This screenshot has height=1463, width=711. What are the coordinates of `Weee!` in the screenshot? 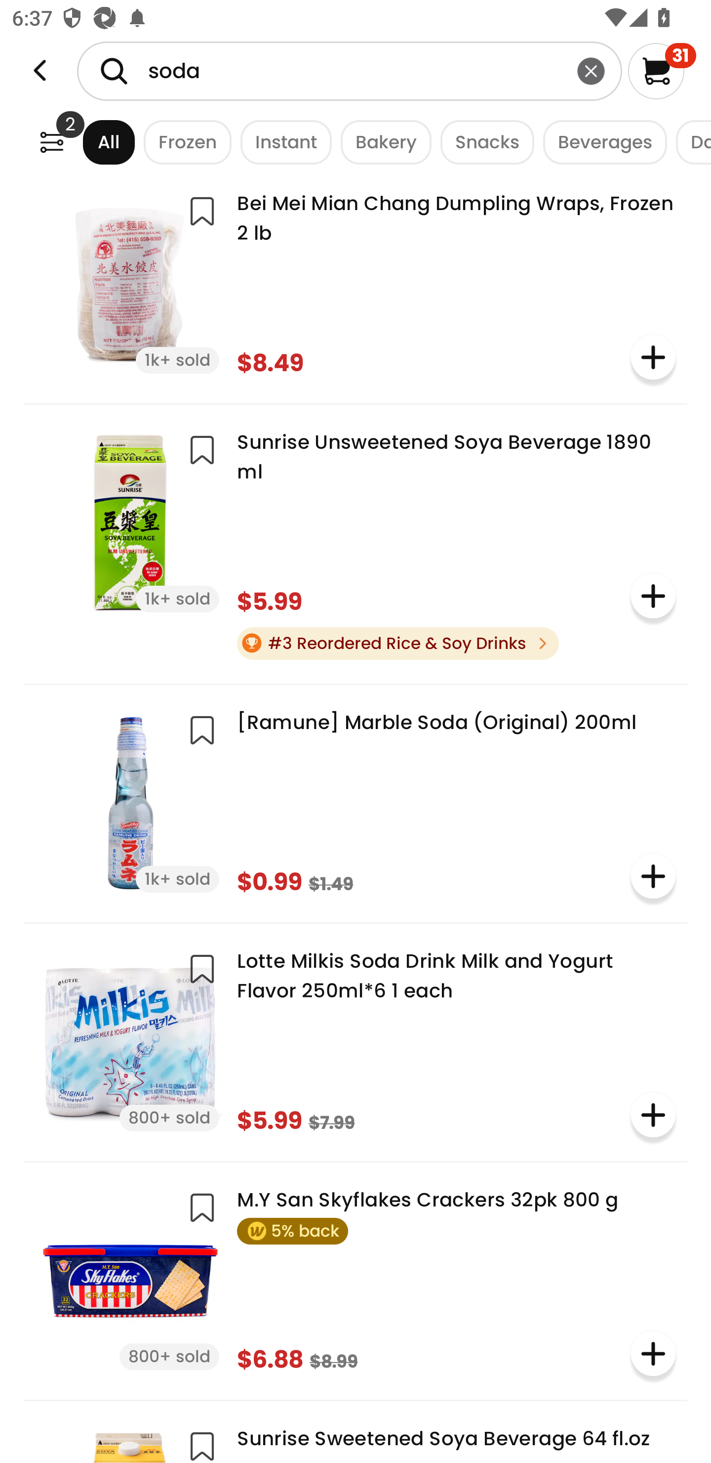 It's located at (51, 141).